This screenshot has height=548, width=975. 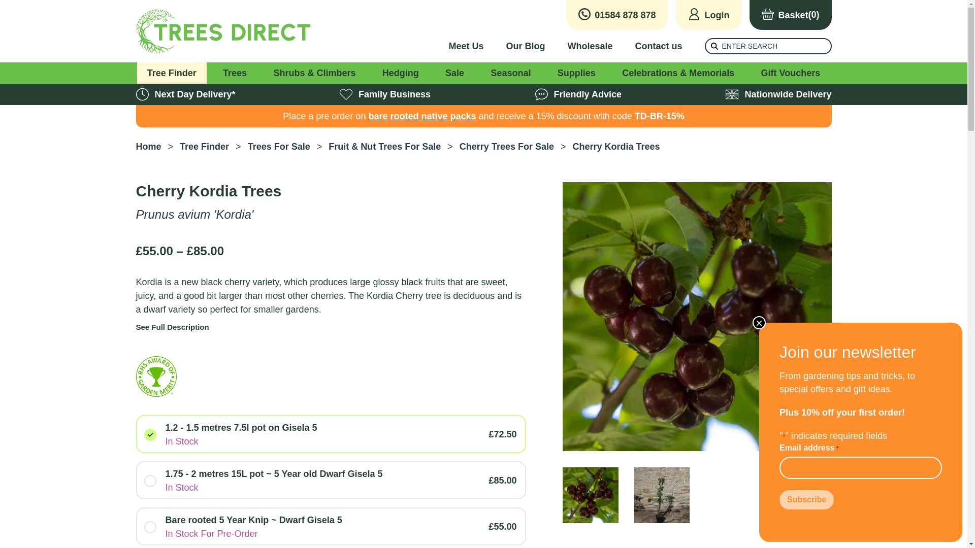 I want to click on 01584 878 878, so click(x=617, y=15).